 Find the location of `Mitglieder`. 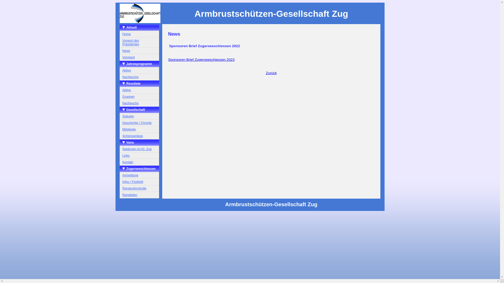

Mitglieder is located at coordinates (139, 129).